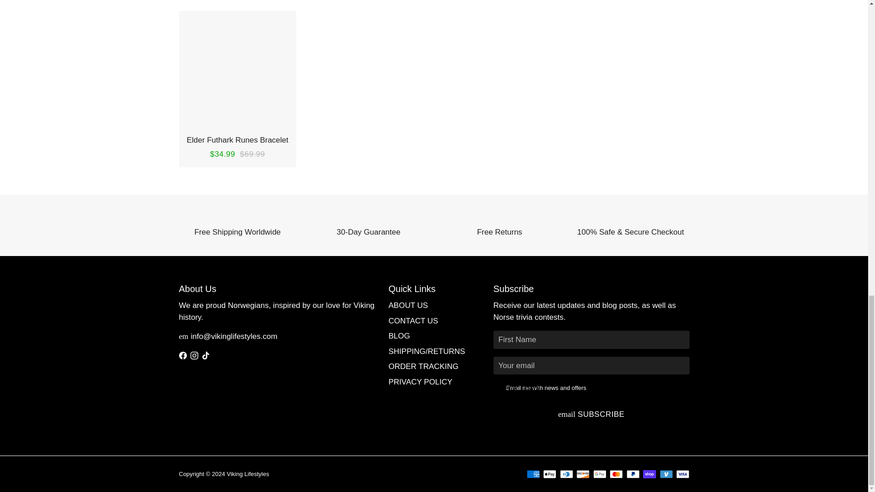  What do you see at coordinates (550, 474) in the screenshot?
I see `Apple Pay` at bounding box center [550, 474].